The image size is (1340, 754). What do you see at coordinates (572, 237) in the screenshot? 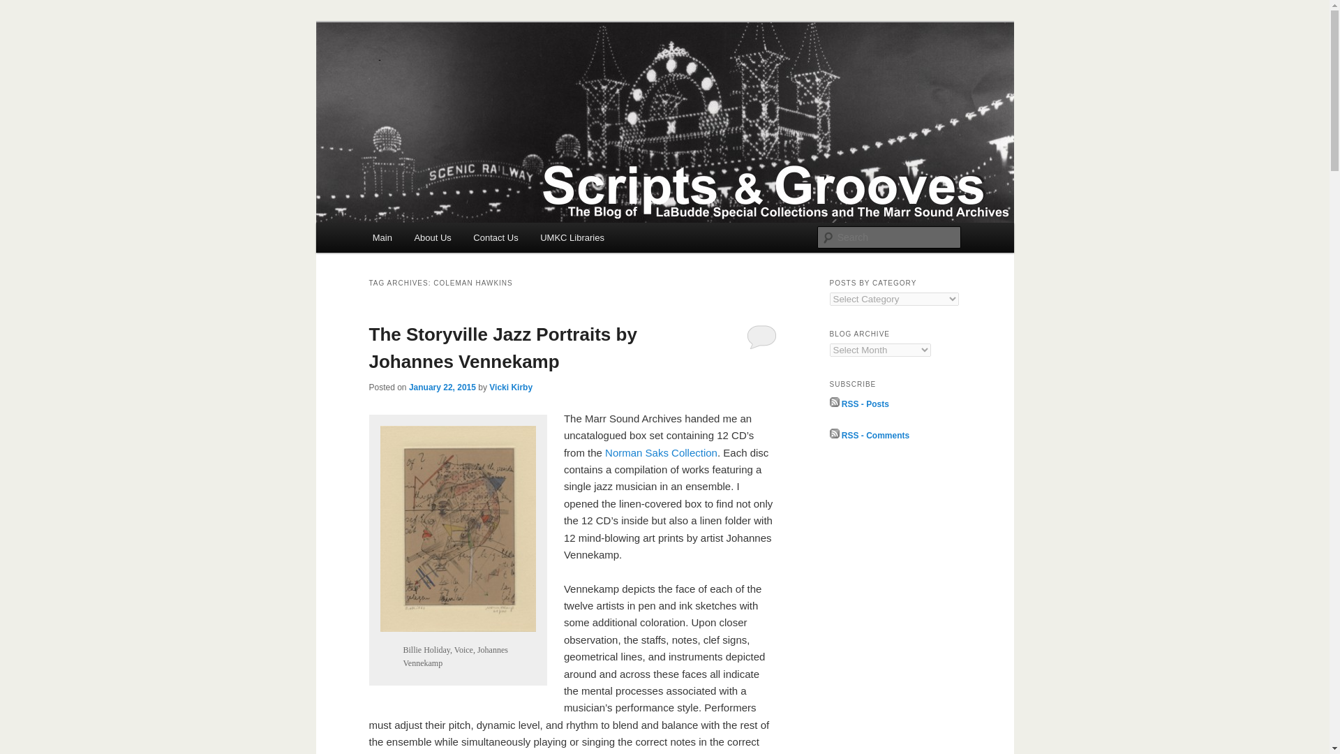
I see `UMKC Libraries` at bounding box center [572, 237].